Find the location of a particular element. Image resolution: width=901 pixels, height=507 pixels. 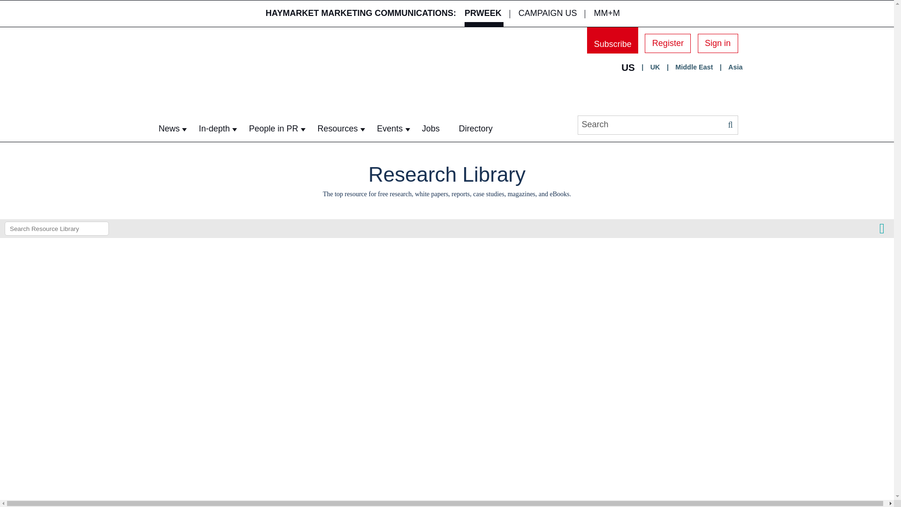

News is located at coordinates (169, 129).